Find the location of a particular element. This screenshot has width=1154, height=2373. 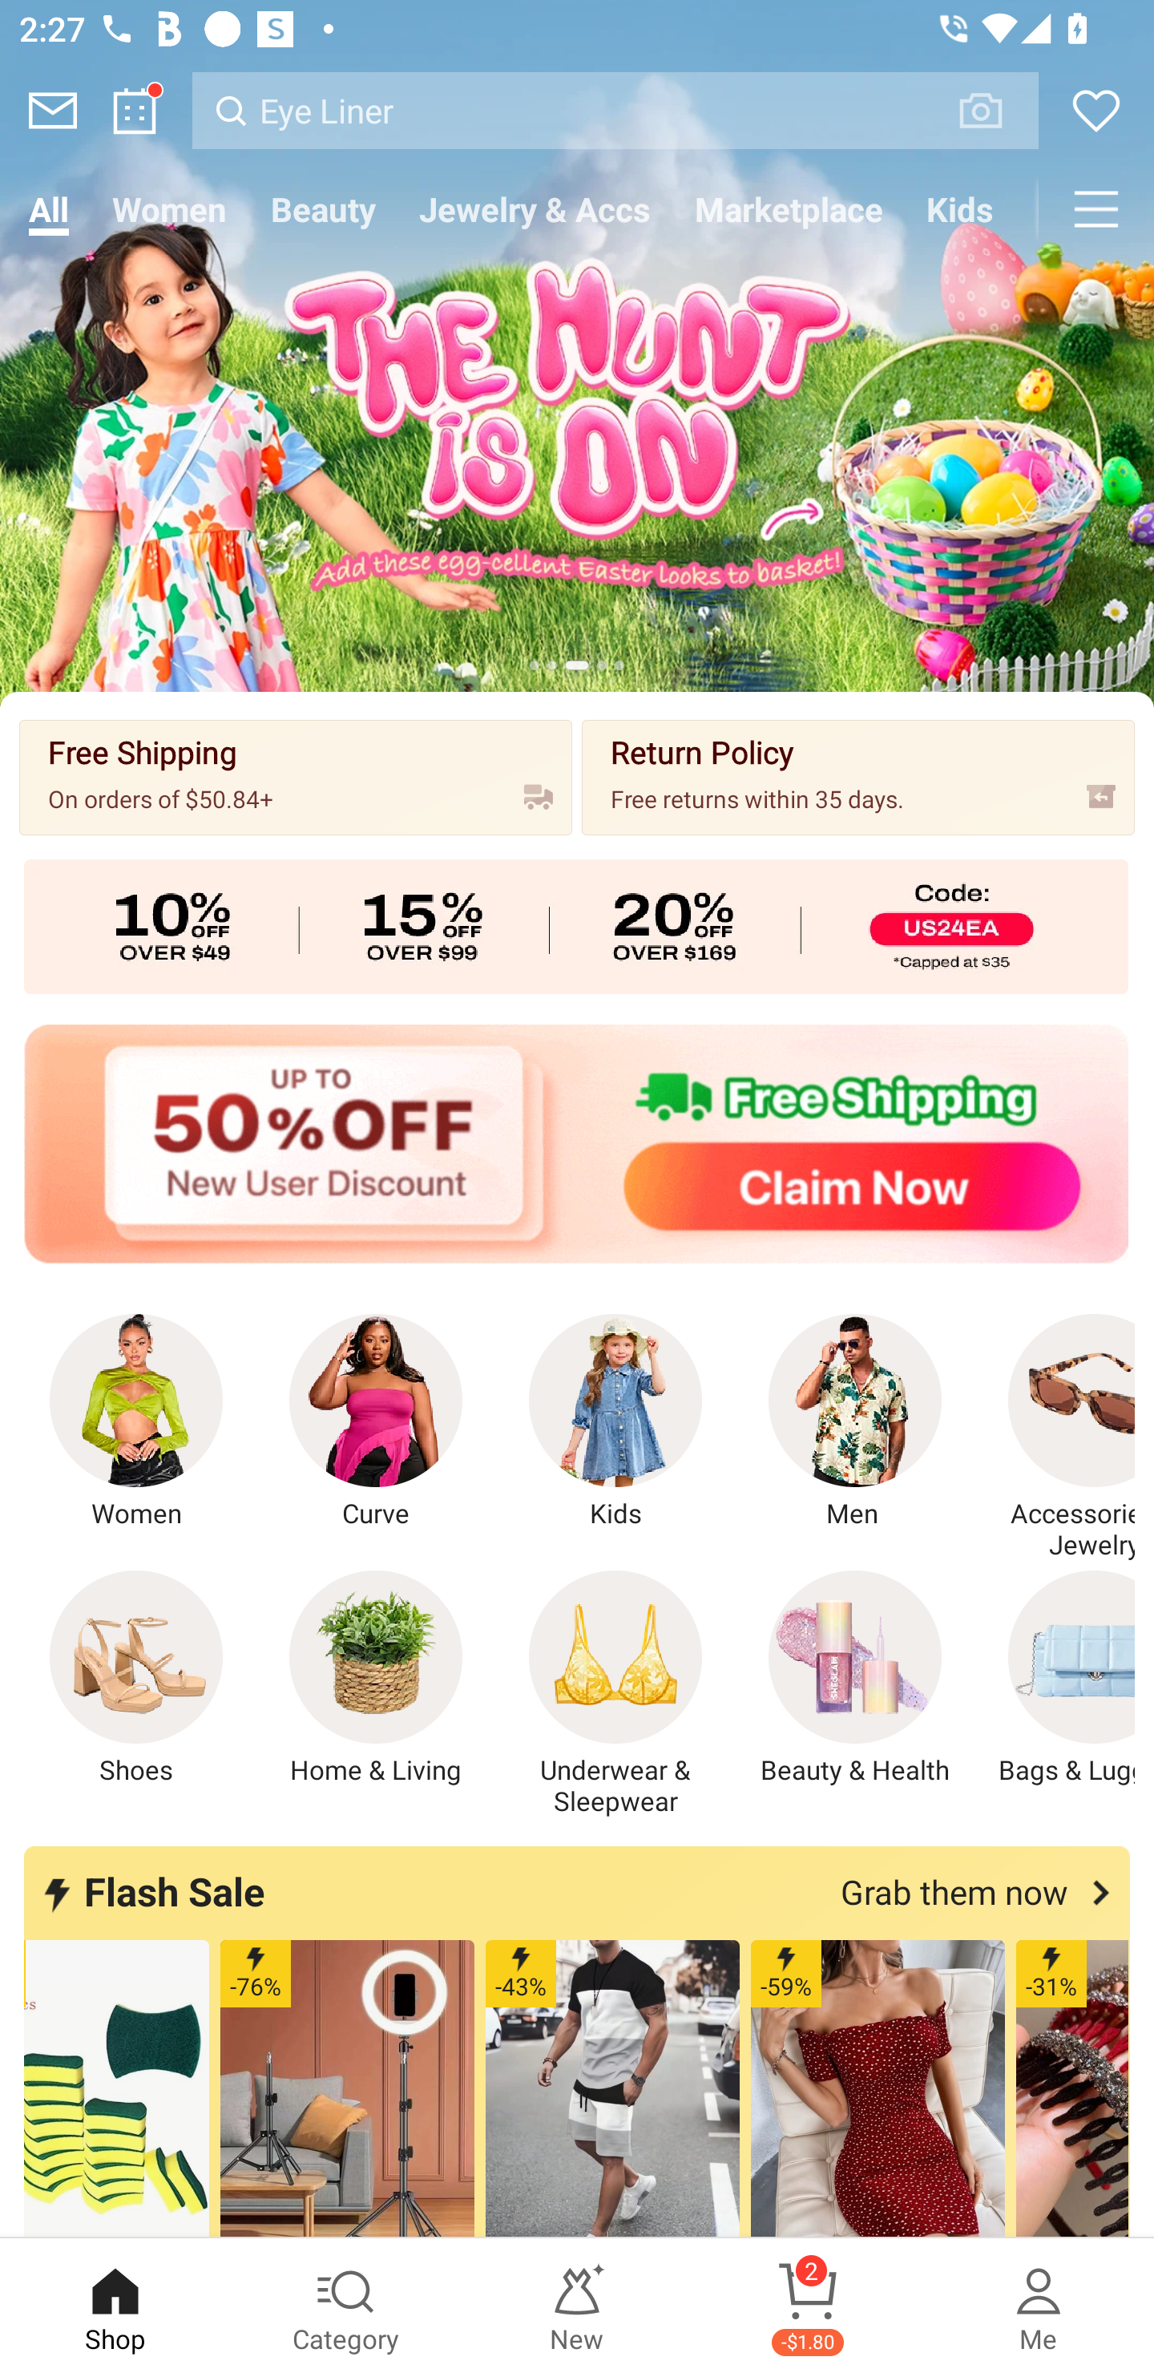

Accessories & Jewelry is located at coordinates (1055, 1437).